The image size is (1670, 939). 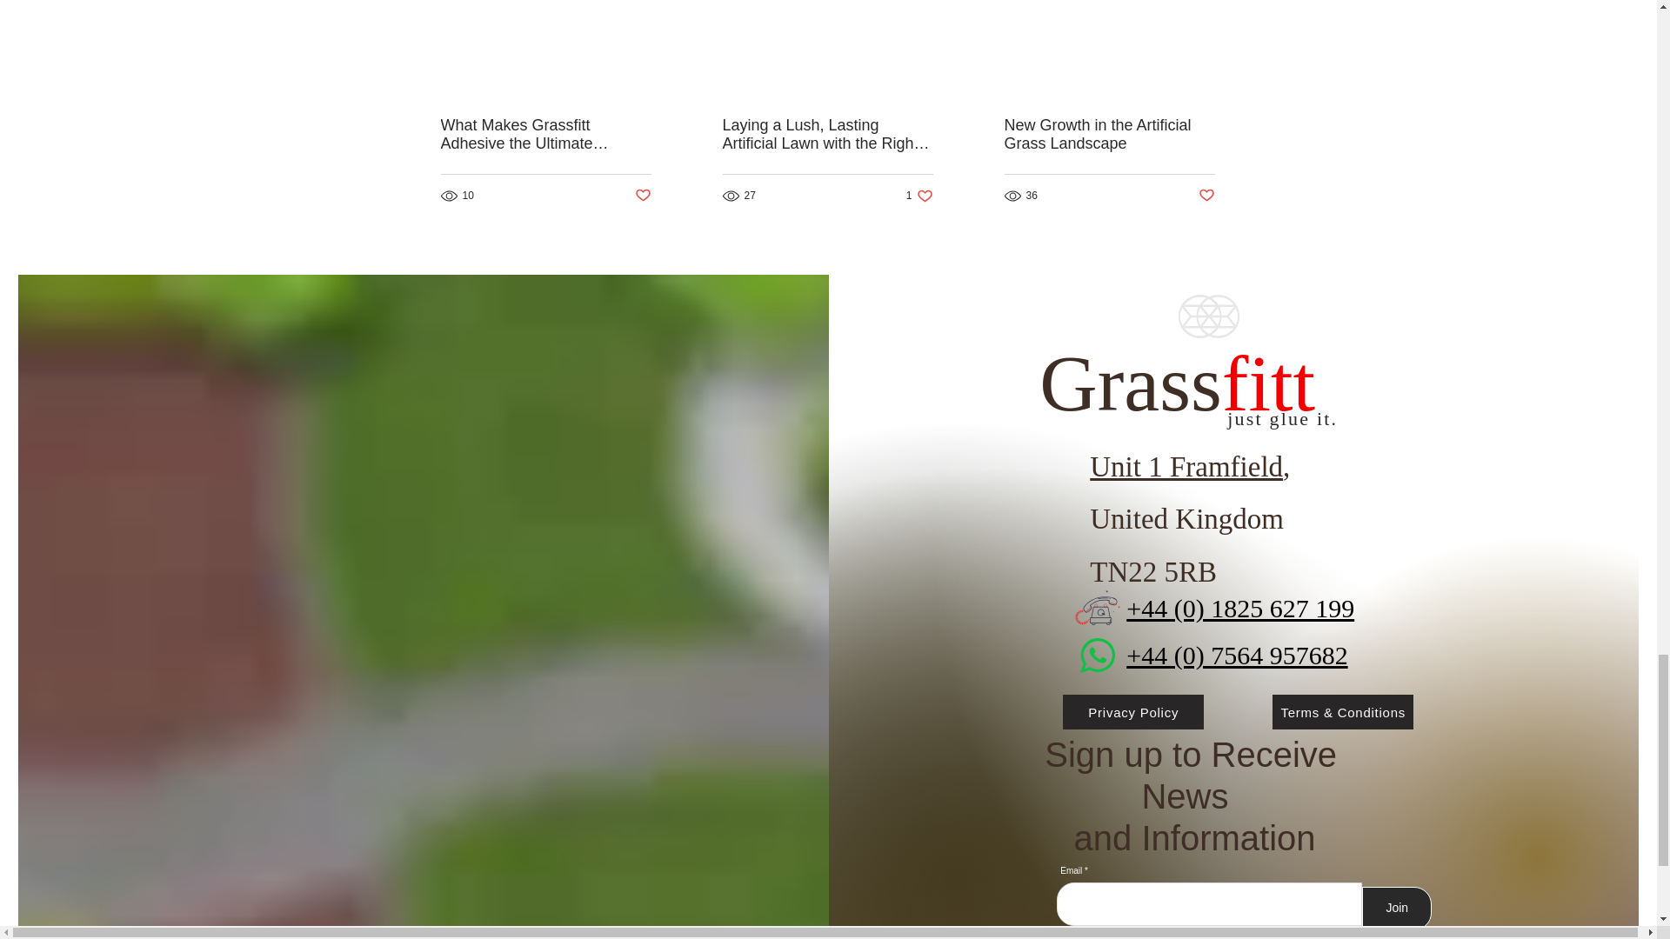 I want to click on New Growth in the Artificial Grass Landscape, so click(x=1108, y=134).